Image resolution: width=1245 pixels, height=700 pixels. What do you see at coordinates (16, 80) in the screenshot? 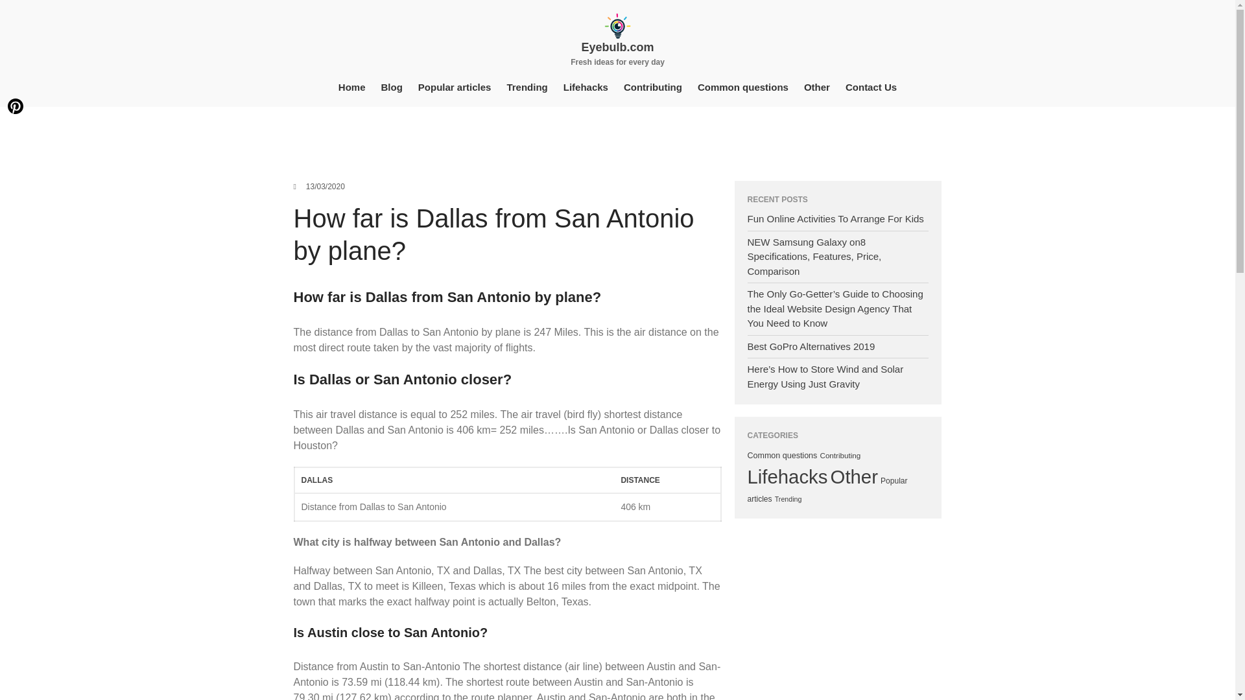
I see `Facebook` at bounding box center [16, 80].